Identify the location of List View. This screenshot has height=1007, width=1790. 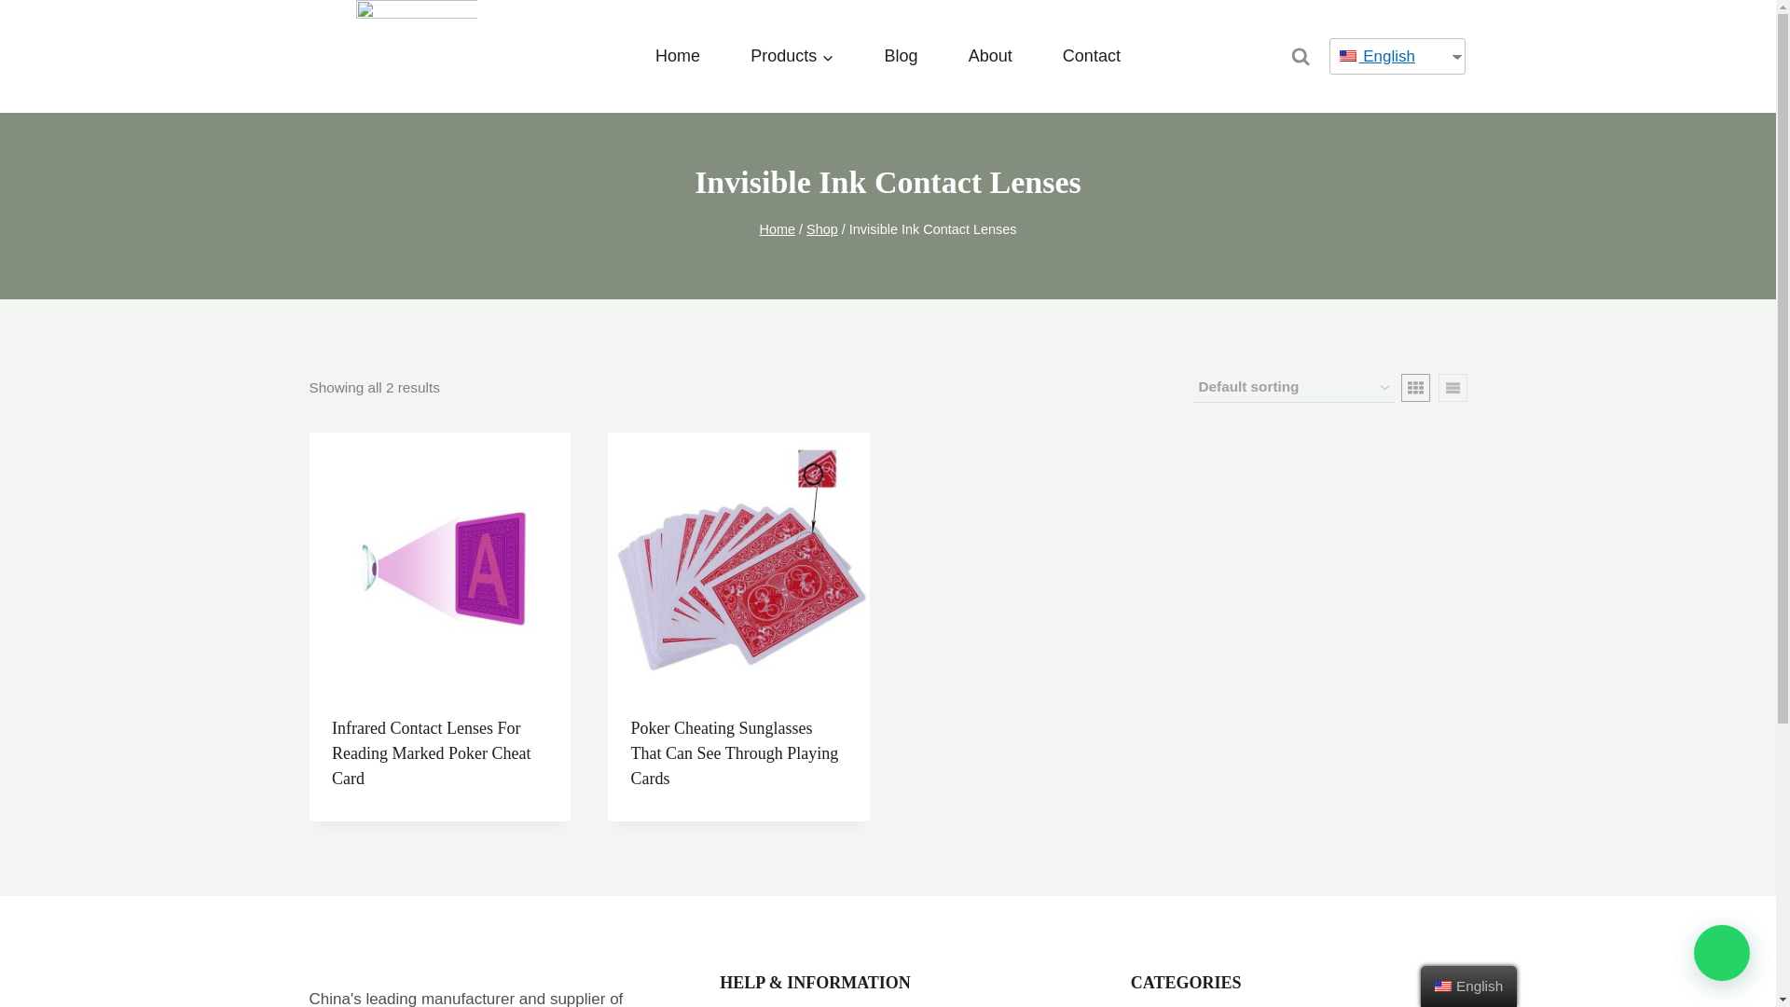
(1451, 387).